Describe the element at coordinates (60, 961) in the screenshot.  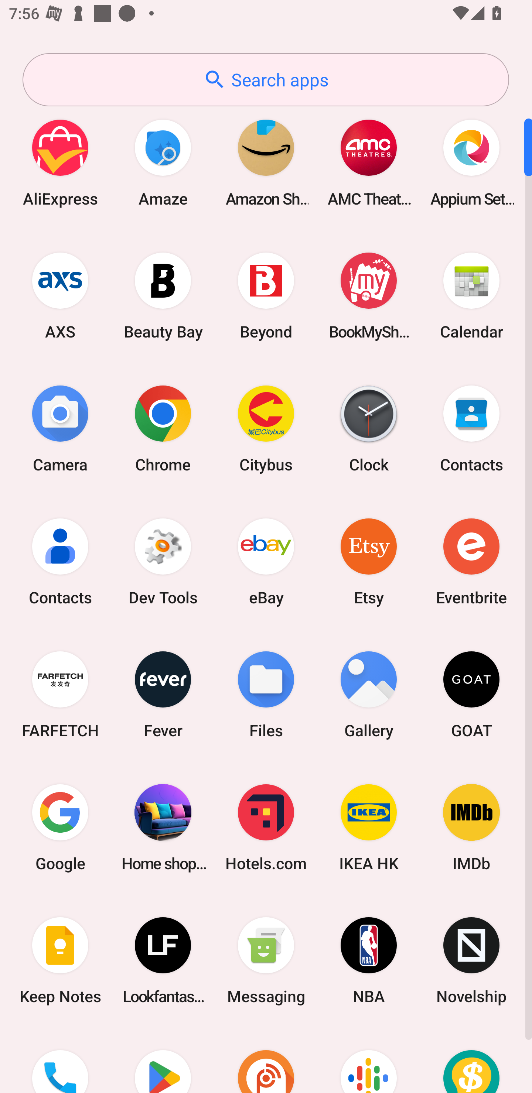
I see `Keep Notes` at that location.